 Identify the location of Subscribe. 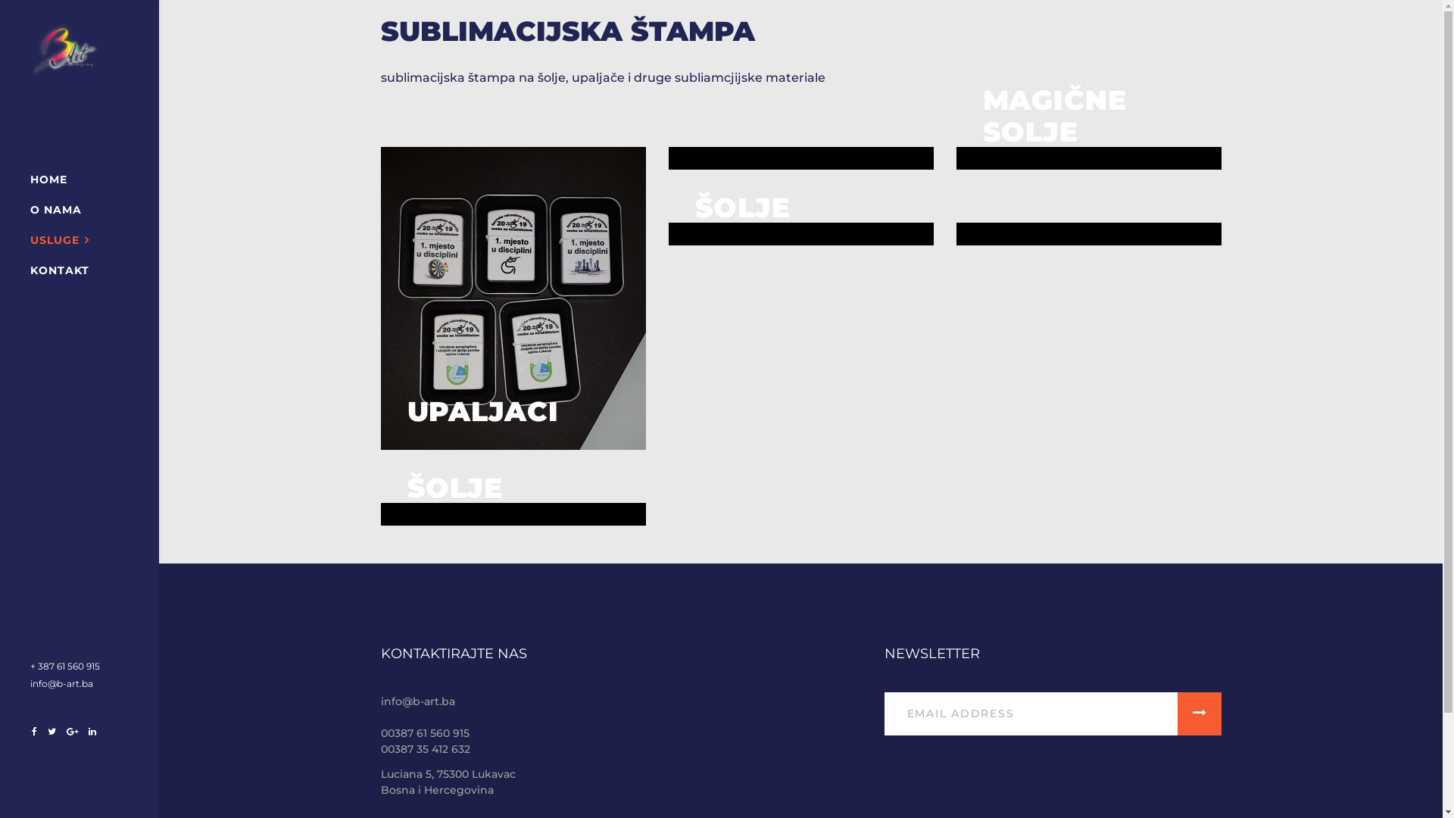
(1203, 713).